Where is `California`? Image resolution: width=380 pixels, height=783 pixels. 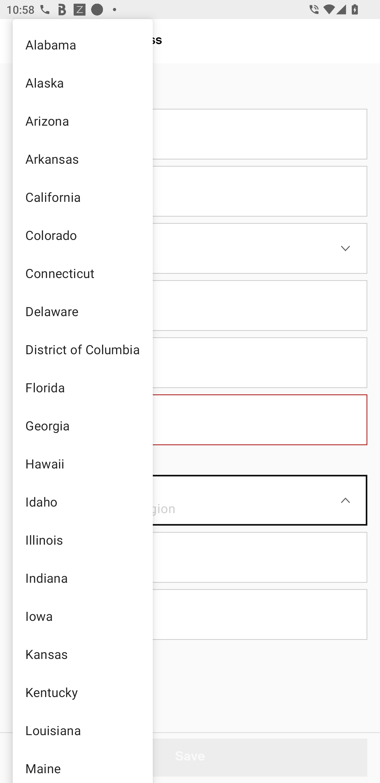
California is located at coordinates (82, 197).